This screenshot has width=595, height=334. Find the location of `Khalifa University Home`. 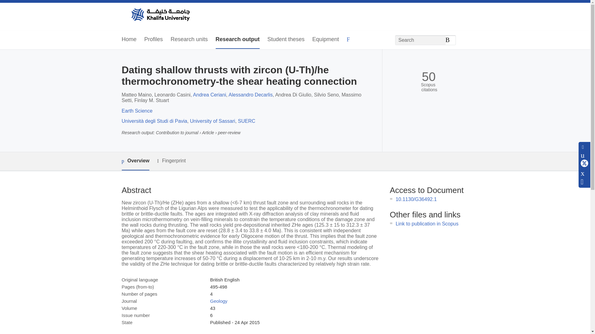

Khalifa University Home is located at coordinates (160, 15).